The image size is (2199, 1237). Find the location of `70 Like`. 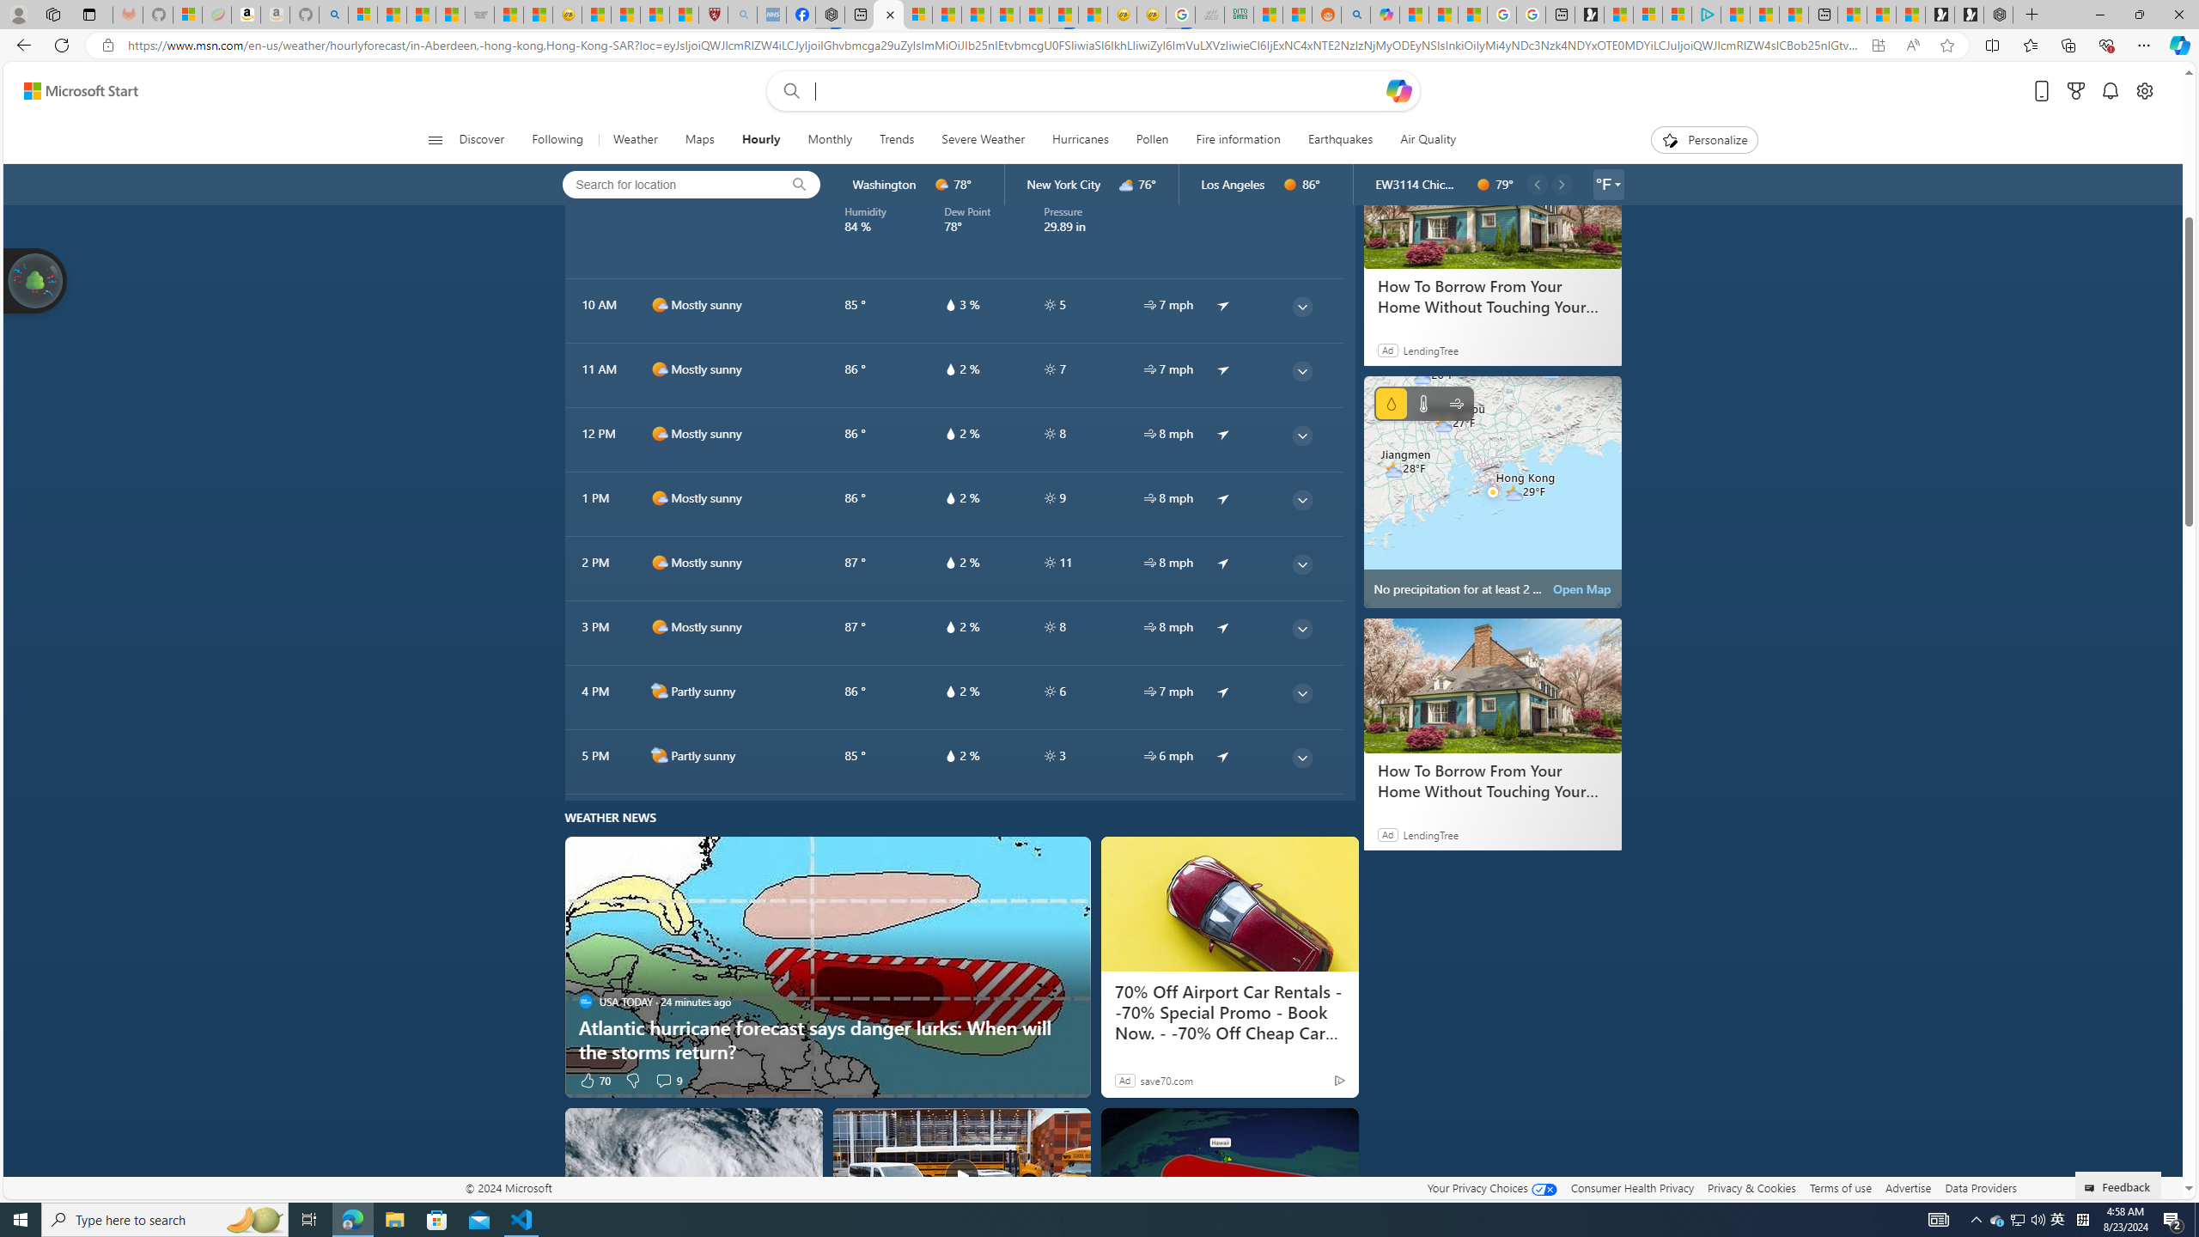

70 Like is located at coordinates (594, 1079).